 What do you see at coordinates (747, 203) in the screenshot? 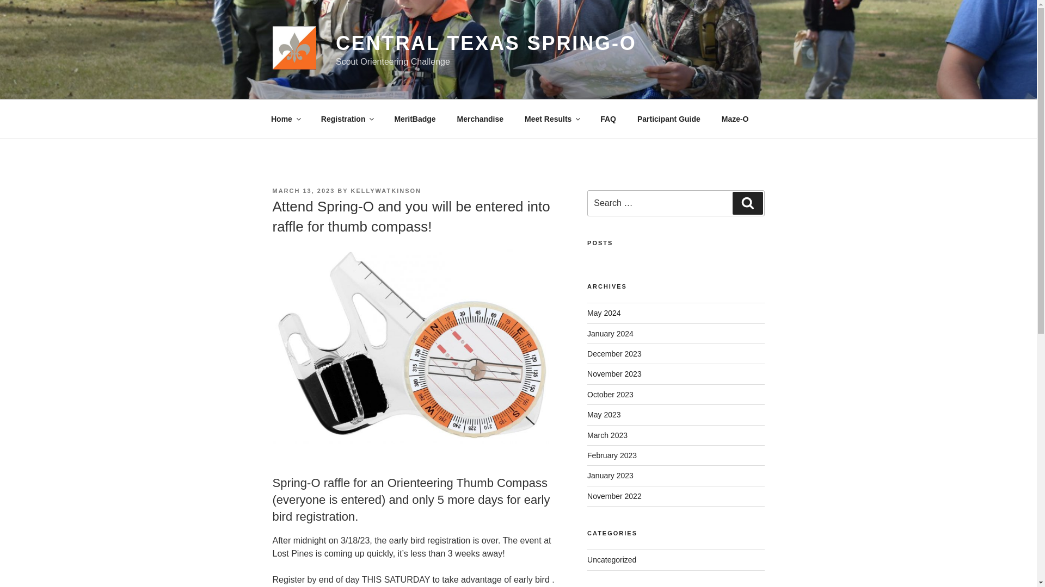
I see `Search` at bounding box center [747, 203].